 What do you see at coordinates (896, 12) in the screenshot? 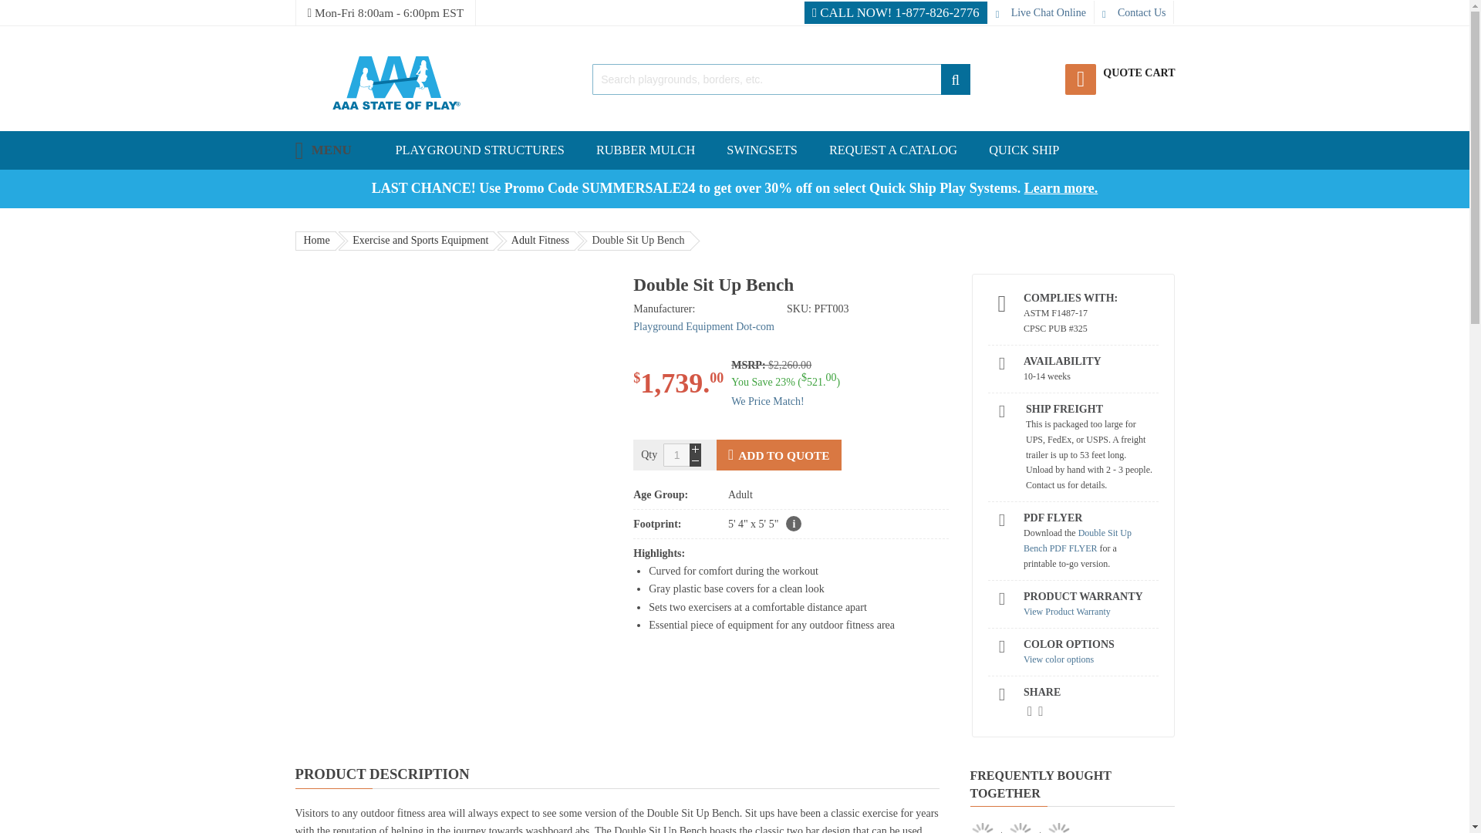
I see `CALL NOW! 1-877-826-2776` at bounding box center [896, 12].